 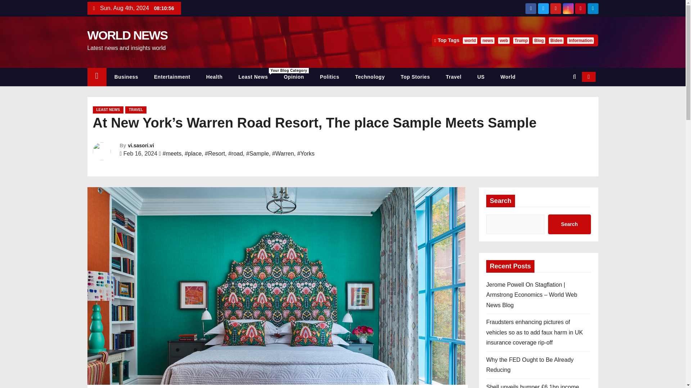 I want to click on Top Stories, so click(x=521, y=40).